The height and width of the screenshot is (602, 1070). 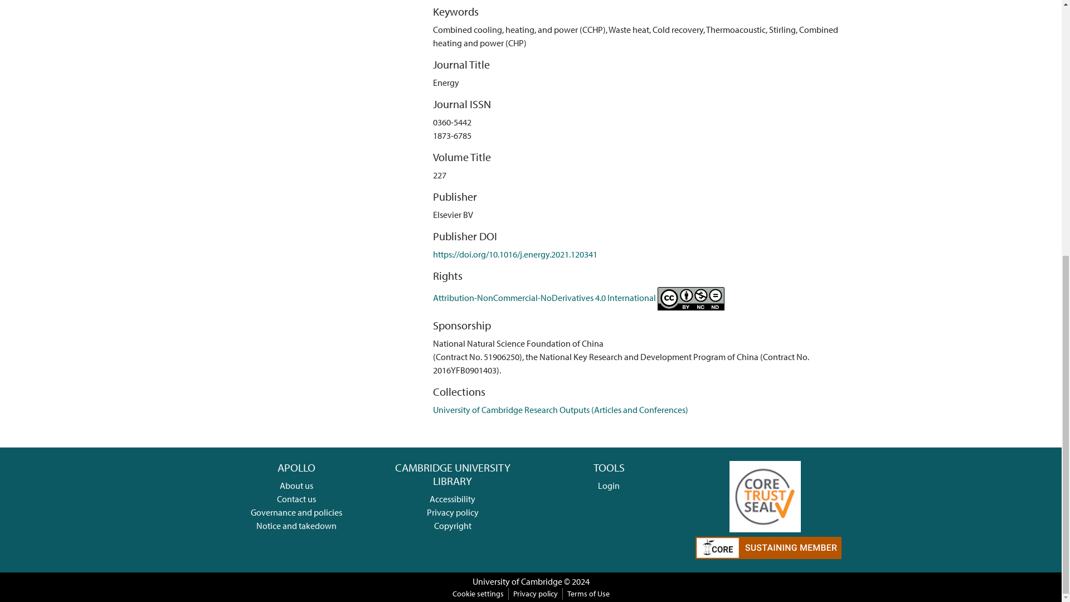 What do you see at coordinates (296, 525) in the screenshot?
I see `Notice and takedown` at bounding box center [296, 525].